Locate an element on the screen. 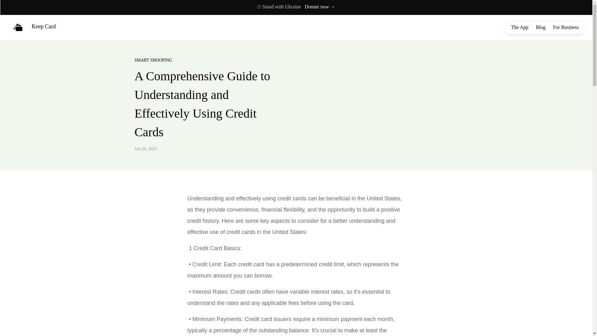  Blog is located at coordinates (540, 27).